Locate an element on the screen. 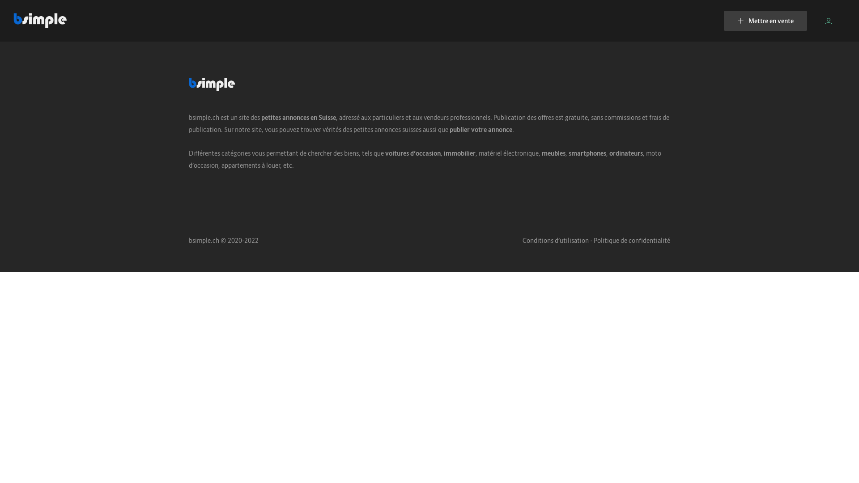 The image size is (859, 483). immobilier is located at coordinates (460, 153).